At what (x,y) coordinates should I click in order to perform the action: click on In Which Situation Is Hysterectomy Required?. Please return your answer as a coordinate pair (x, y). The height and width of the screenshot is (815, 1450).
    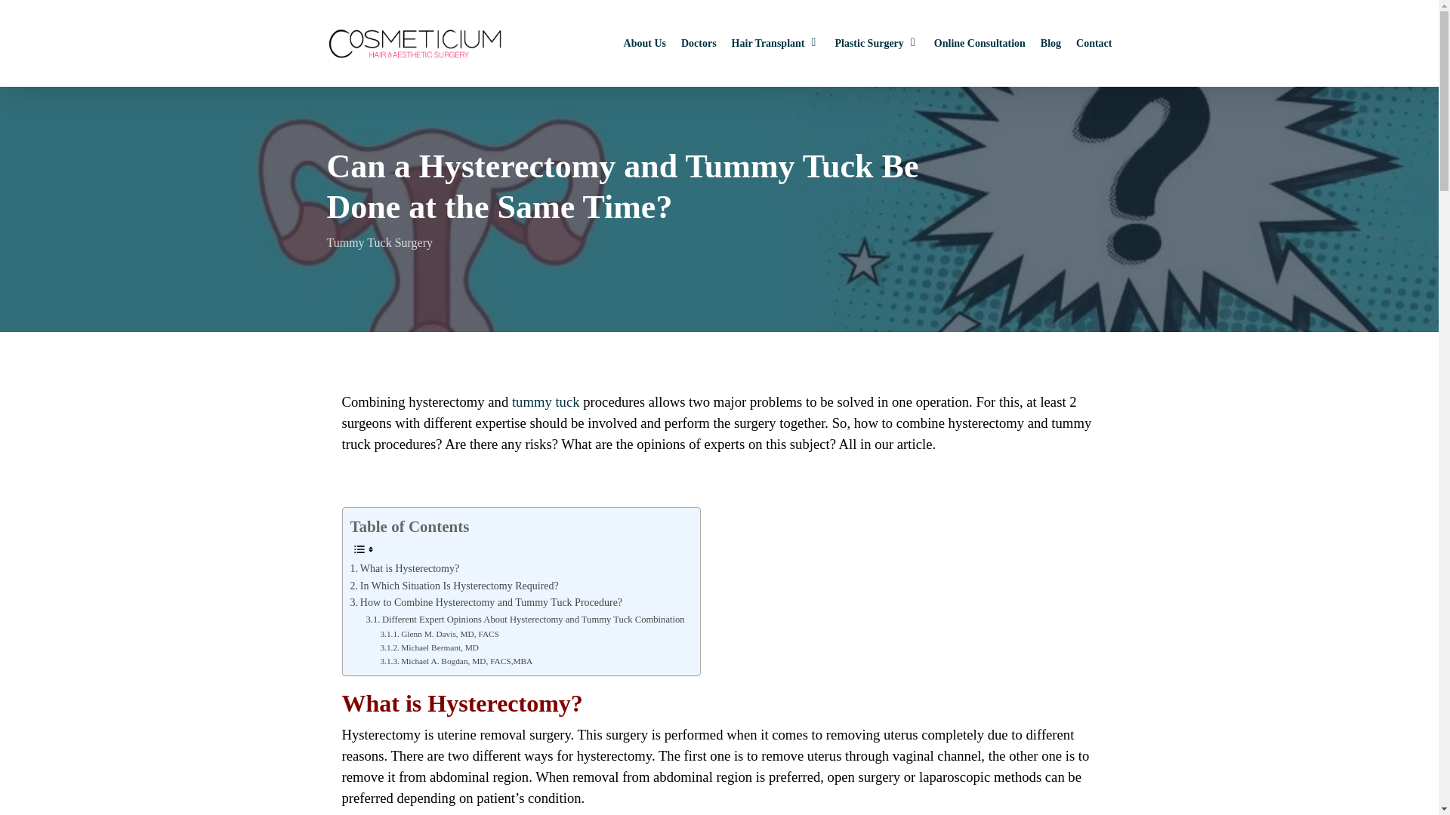
    Looking at the image, I should click on (455, 586).